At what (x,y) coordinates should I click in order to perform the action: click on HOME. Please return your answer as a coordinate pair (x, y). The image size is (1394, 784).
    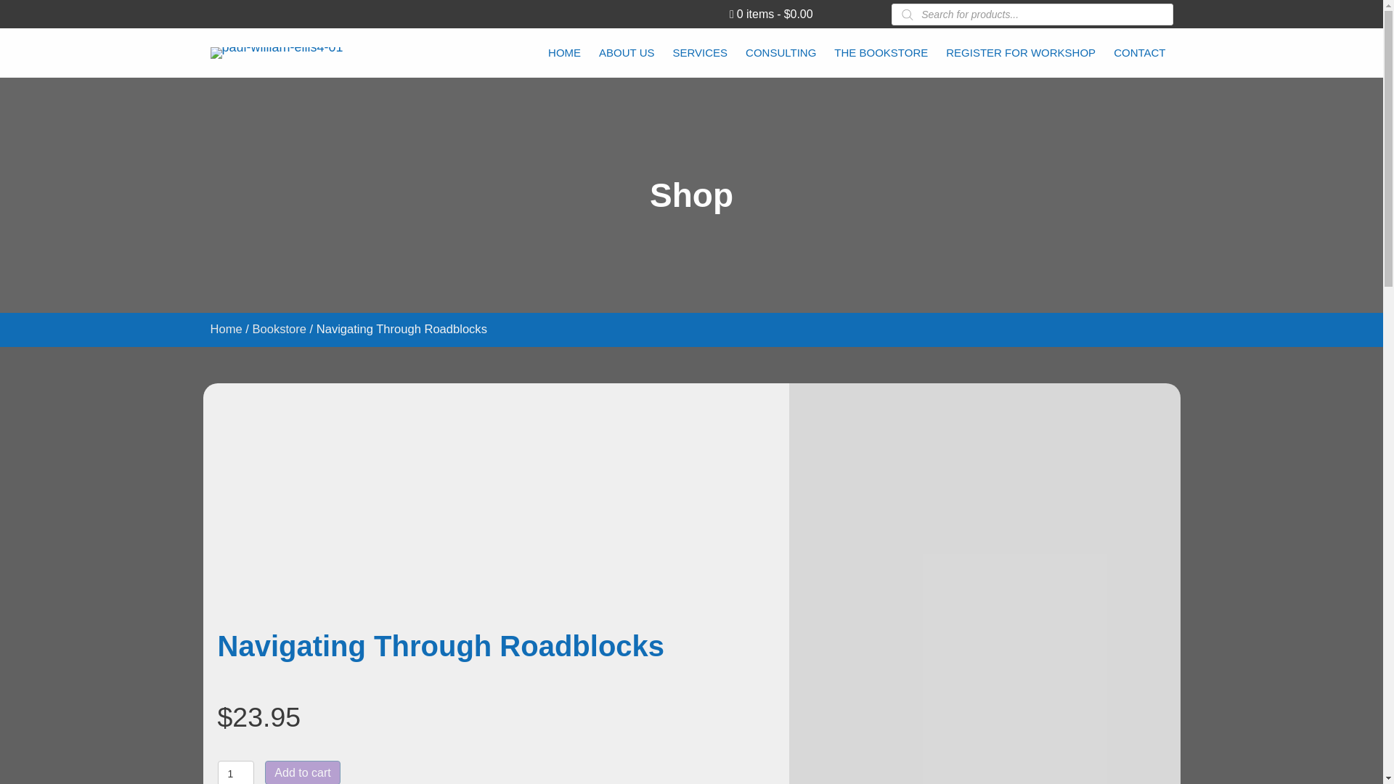
    Looking at the image, I should click on (564, 51).